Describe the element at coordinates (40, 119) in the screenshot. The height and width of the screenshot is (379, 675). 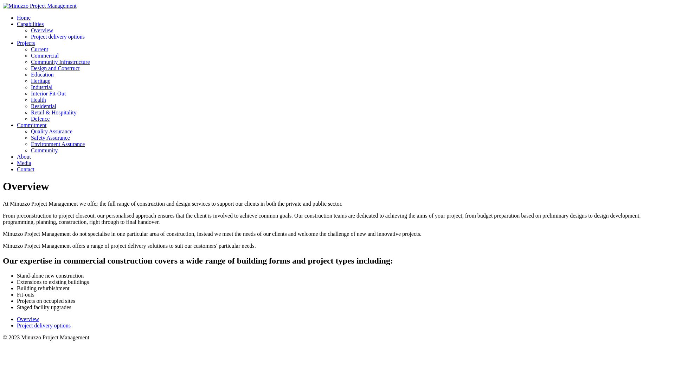
I see `Defence` at that location.